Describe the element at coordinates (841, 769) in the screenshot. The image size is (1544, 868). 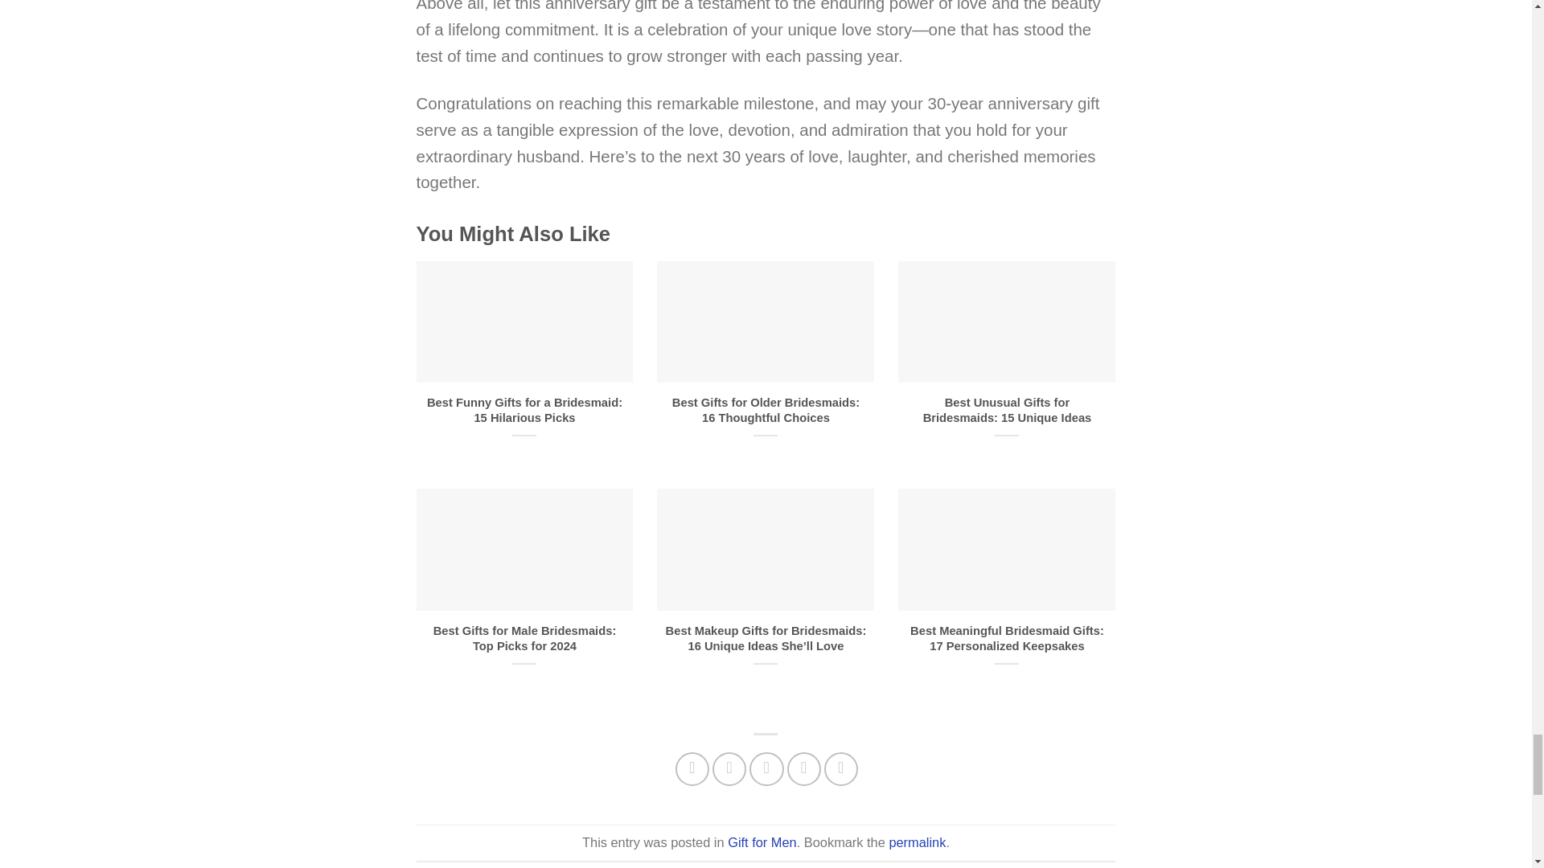
I see `Share on LinkedIn` at that location.